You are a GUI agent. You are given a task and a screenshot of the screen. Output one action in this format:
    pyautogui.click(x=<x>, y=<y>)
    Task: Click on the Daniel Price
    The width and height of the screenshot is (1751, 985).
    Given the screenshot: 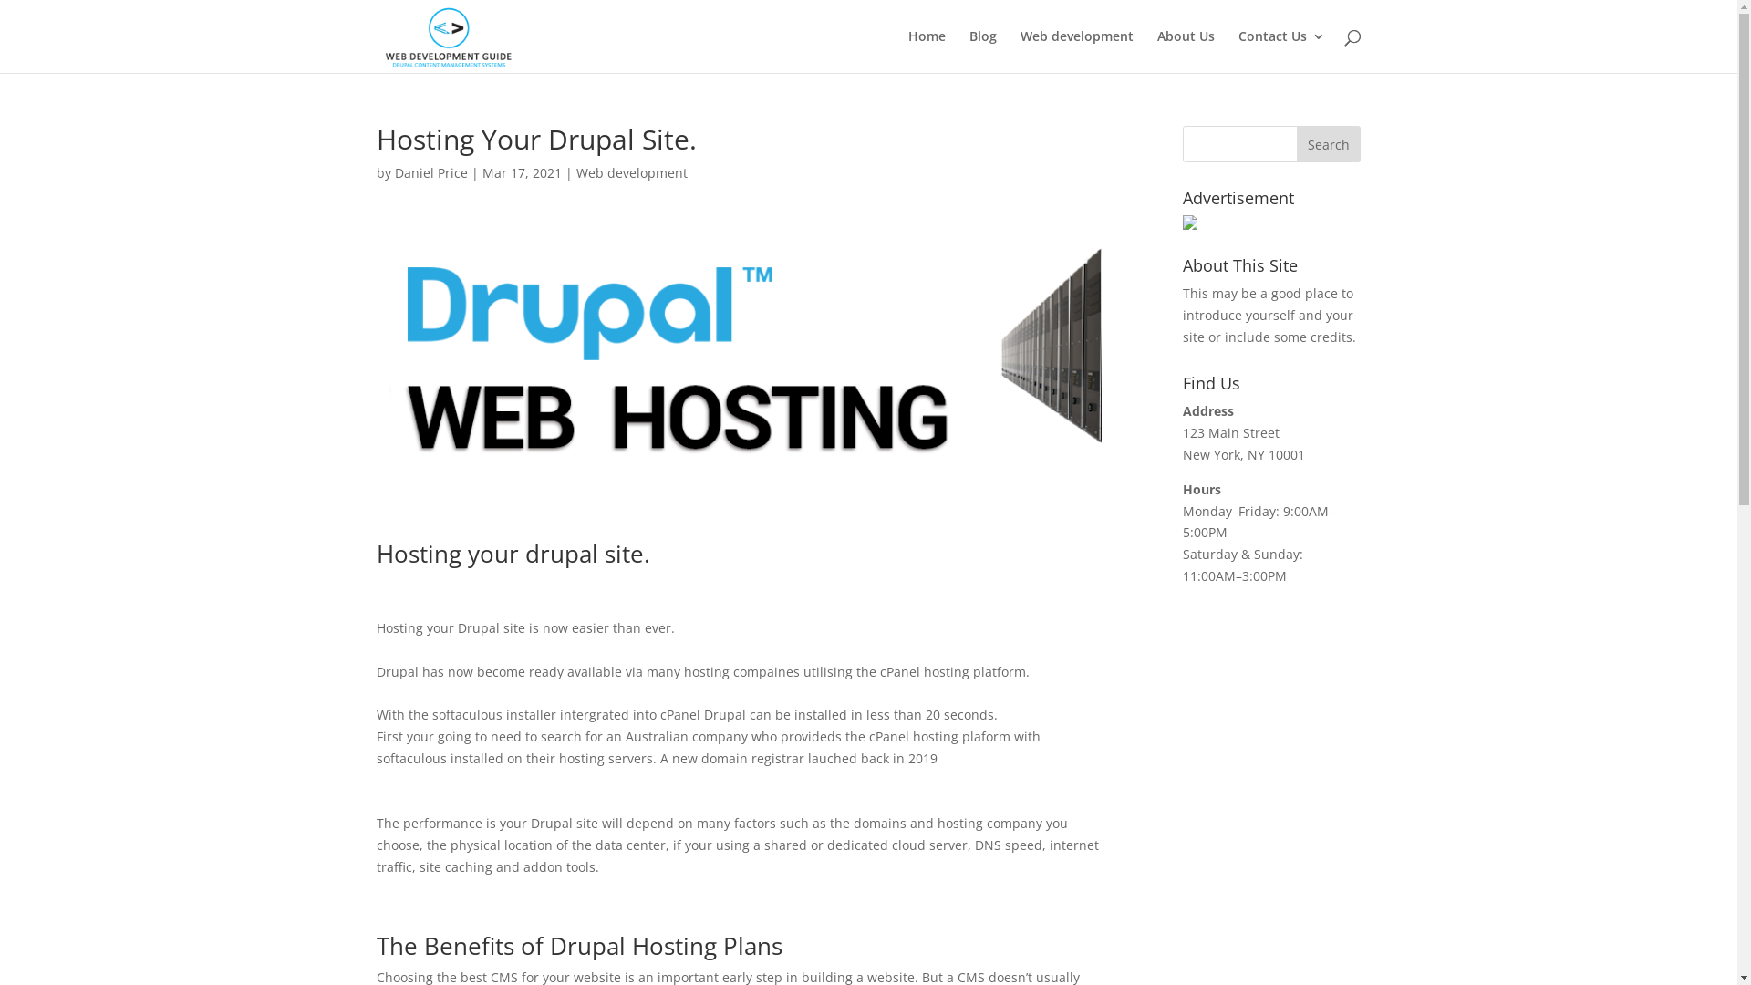 What is the action you would take?
    pyautogui.click(x=430, y=173)
    